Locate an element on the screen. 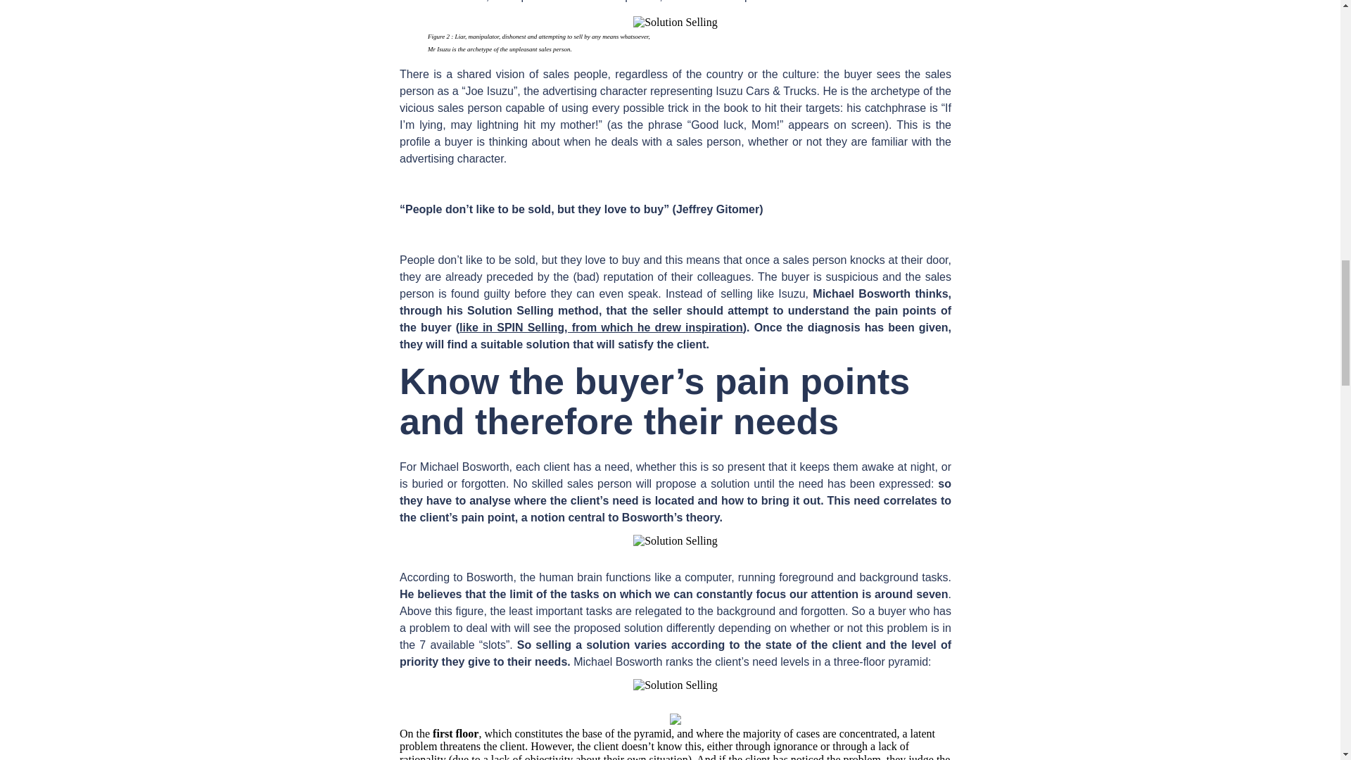 The width and height of the screenshot is (1351, 760). like in SPIN Selling, from which he drew inspiration is located at coordinates (601, 327).